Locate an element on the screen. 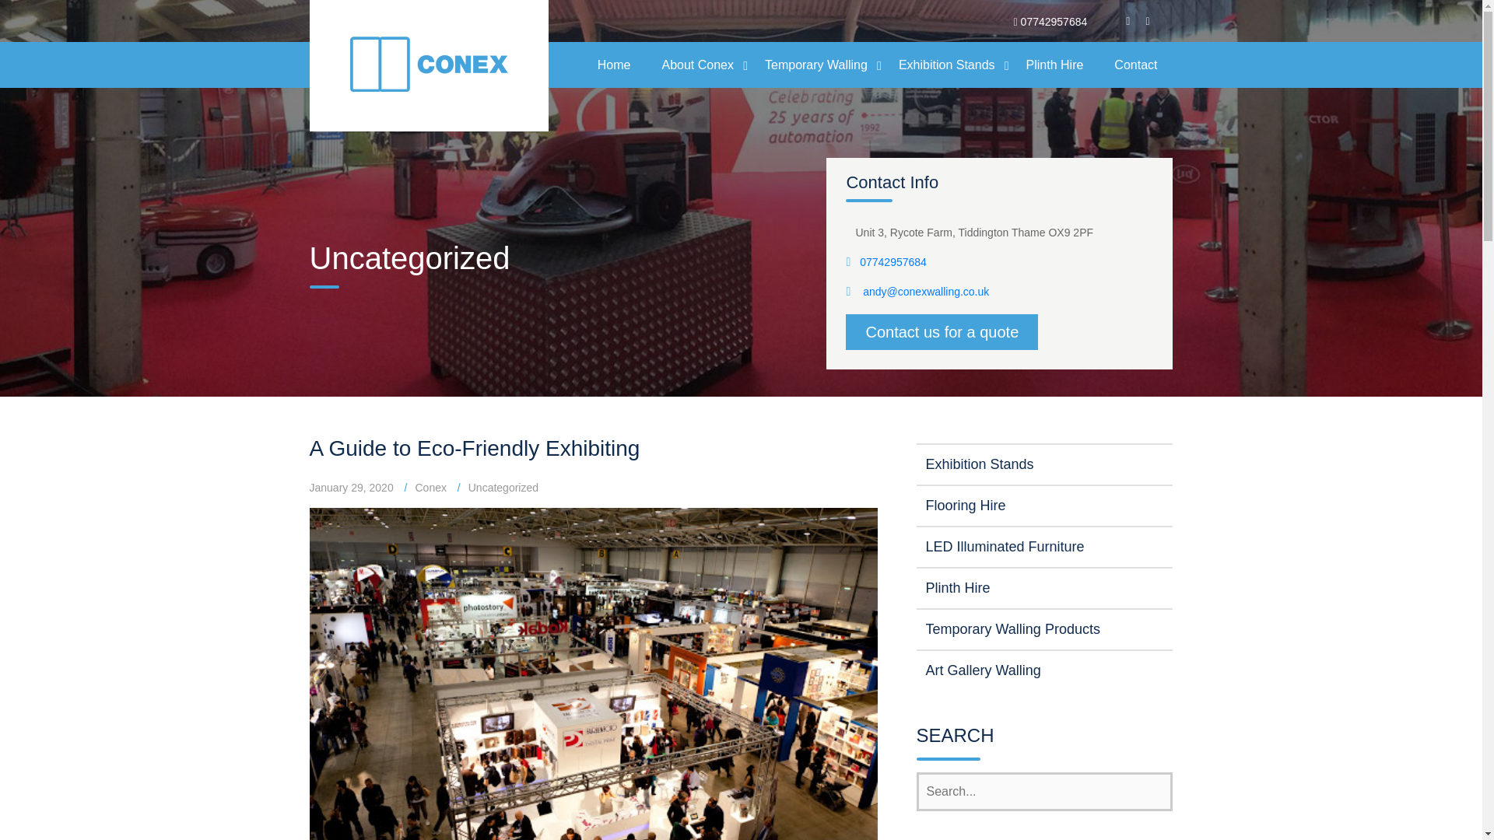 The image size is (1494, 840). 07742957684 is located at coordinates (1054, 22).